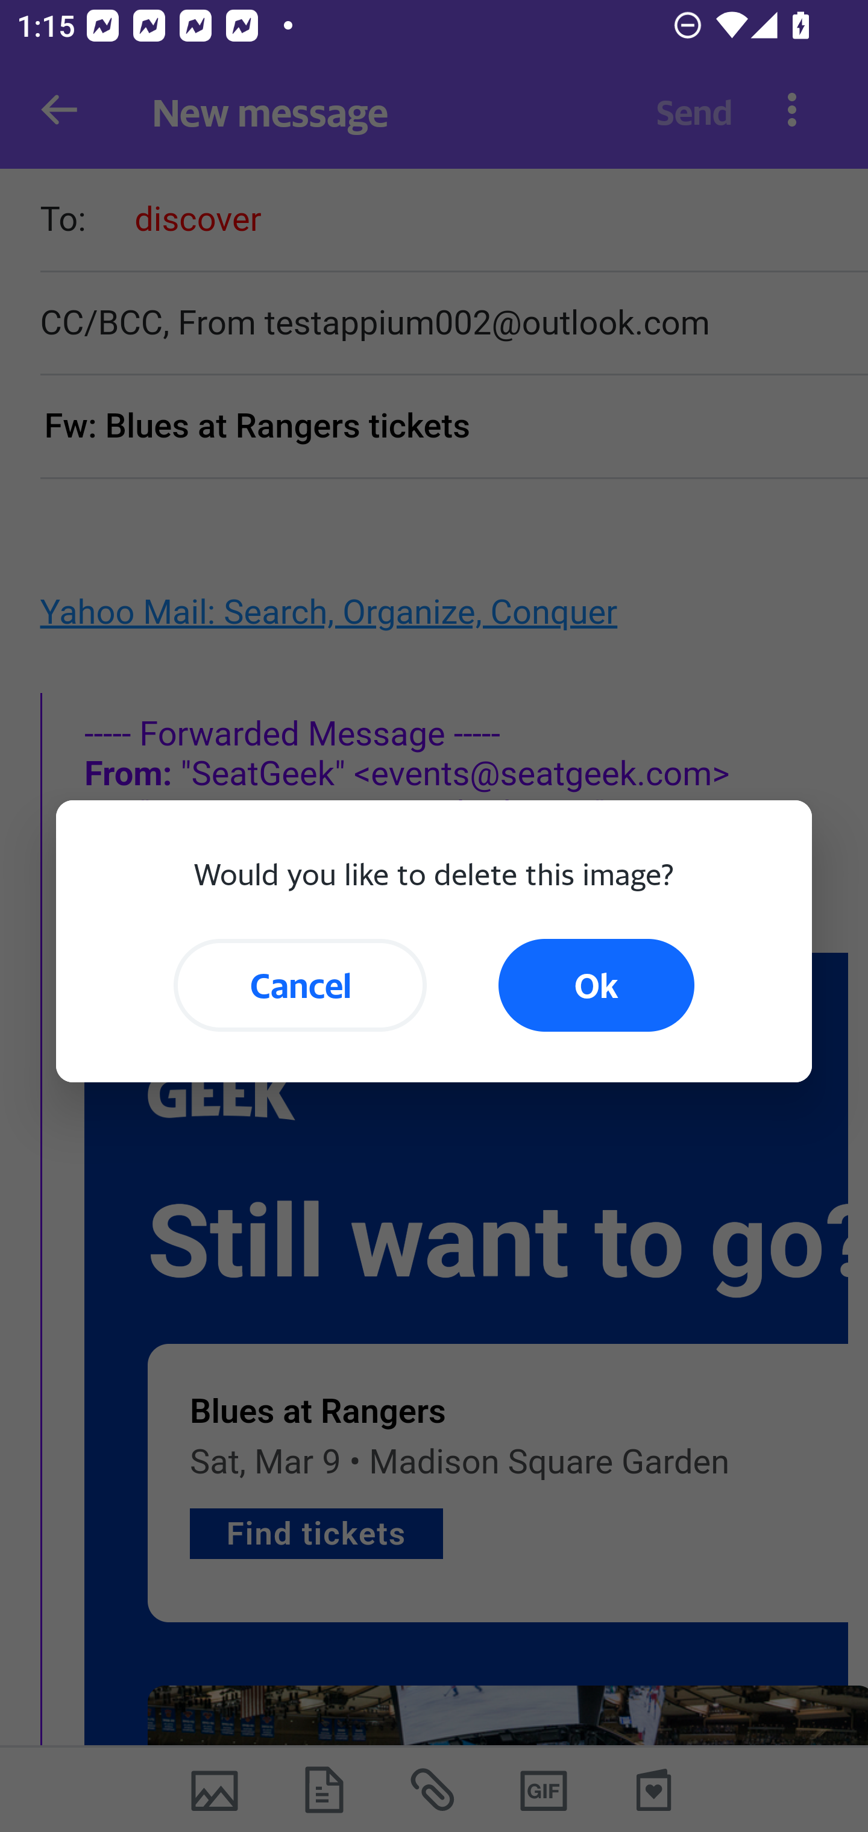  Describe the element at coordinates (596, 985) in the screenshot. I see `Ok` at that location.